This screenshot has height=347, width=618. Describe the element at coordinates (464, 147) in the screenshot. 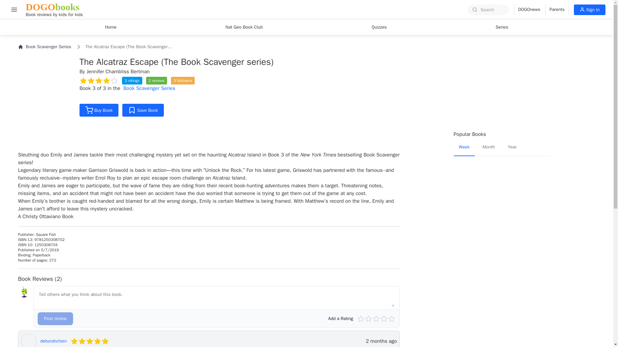

I see `Week` at that location.